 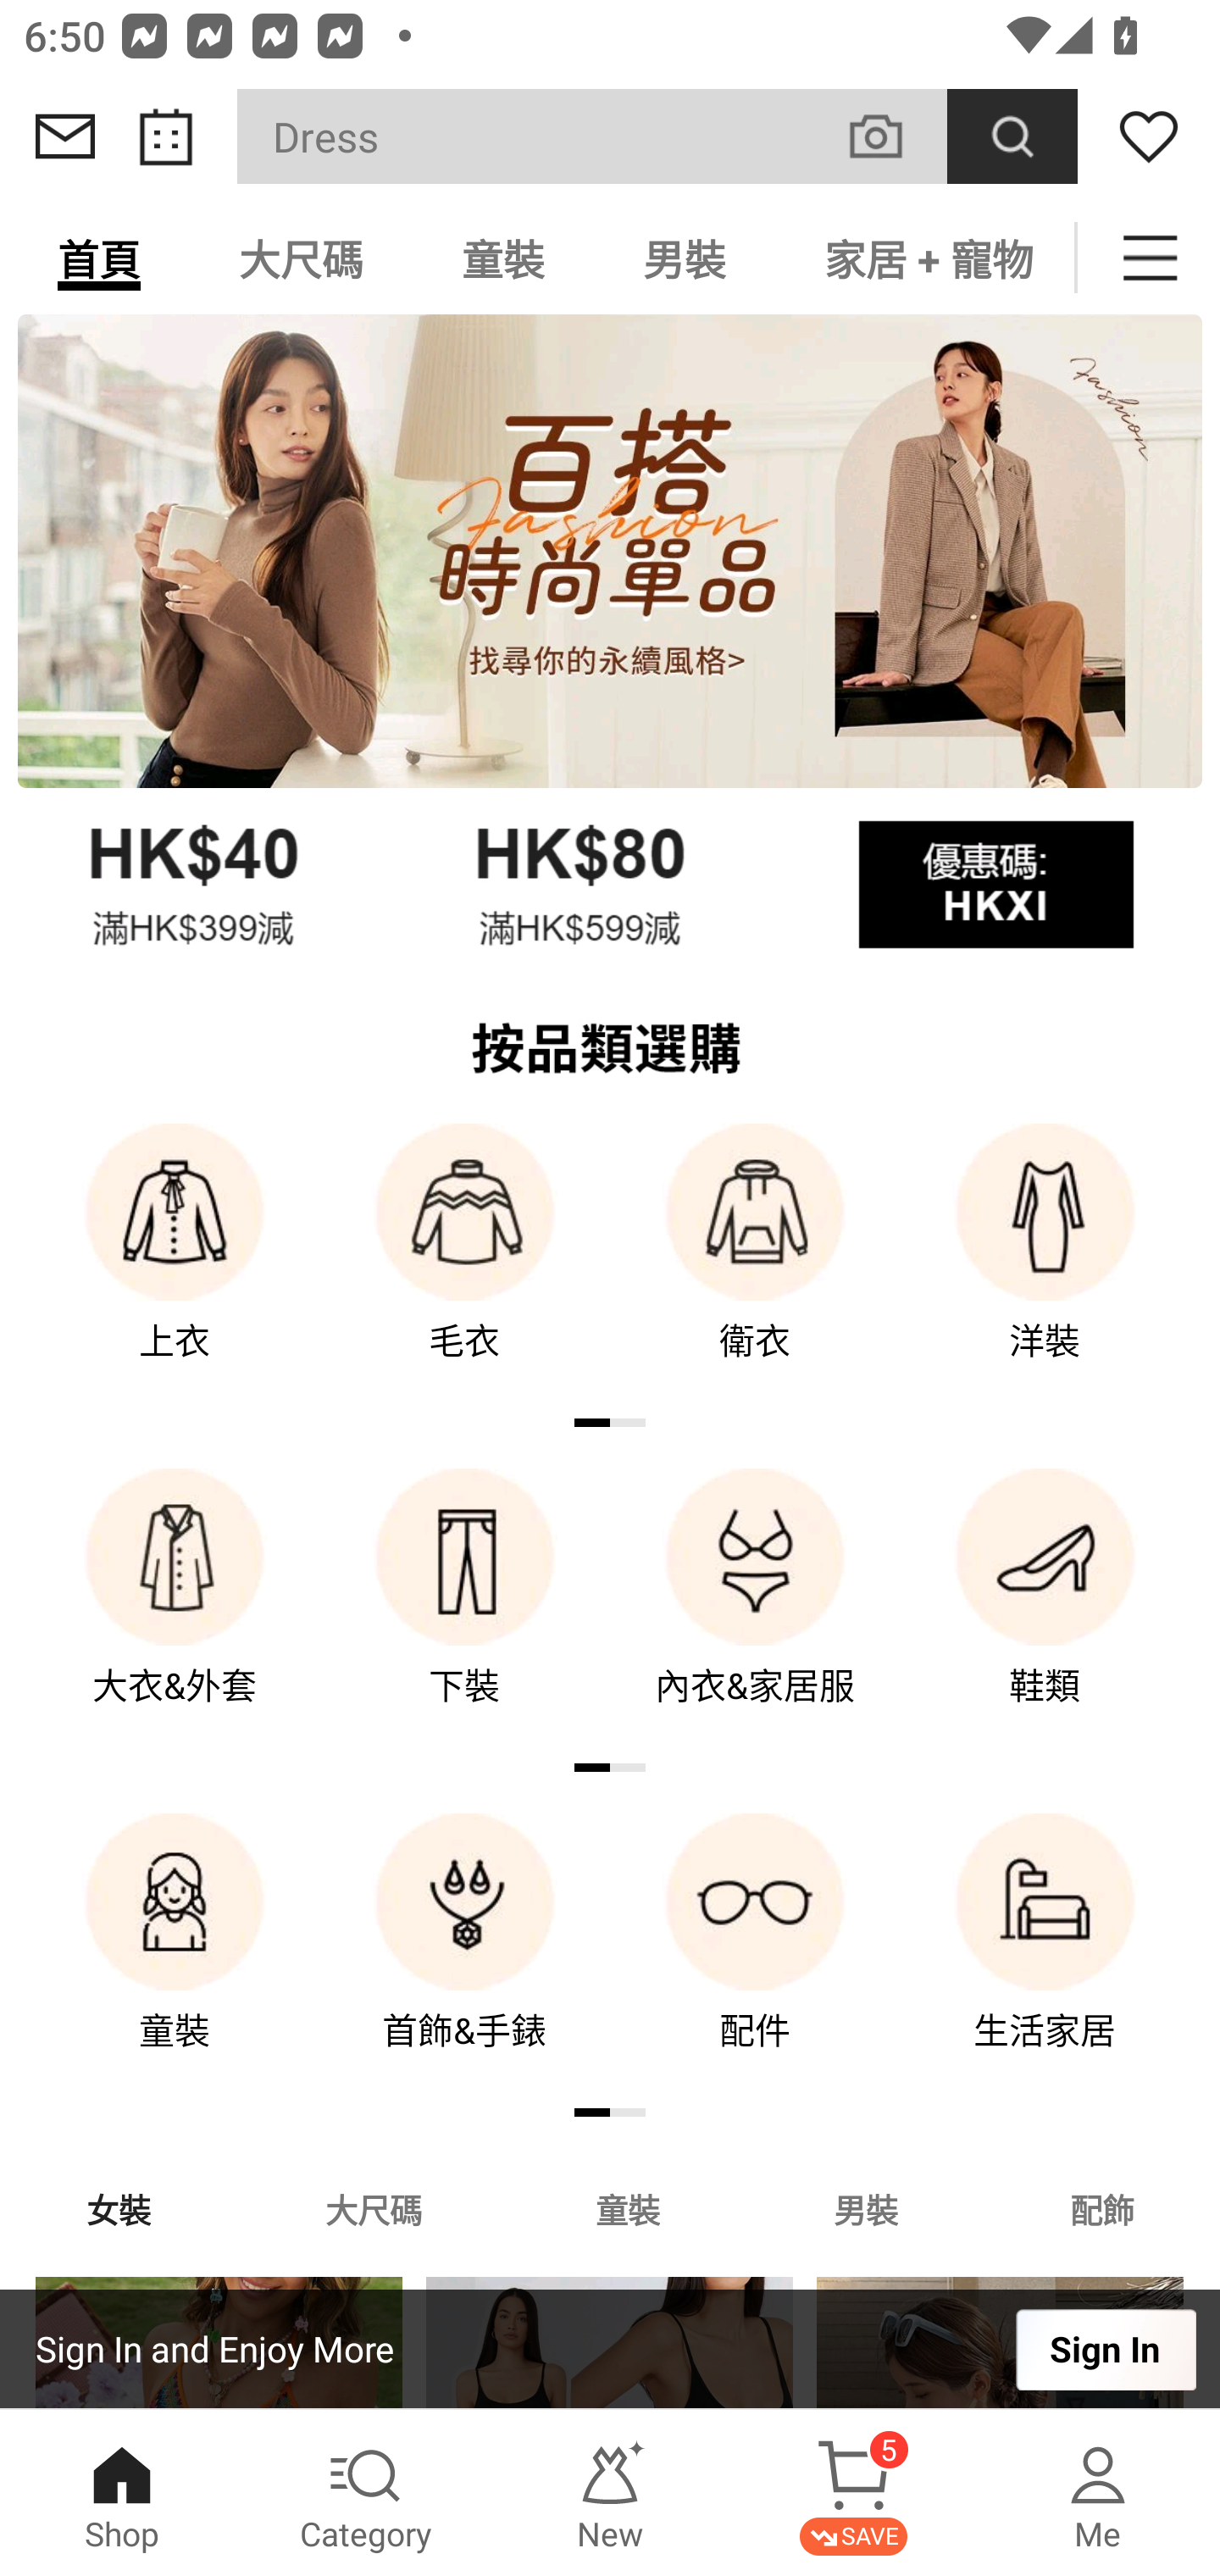 I want to click on 女裝, so click(x=119, y=2208).